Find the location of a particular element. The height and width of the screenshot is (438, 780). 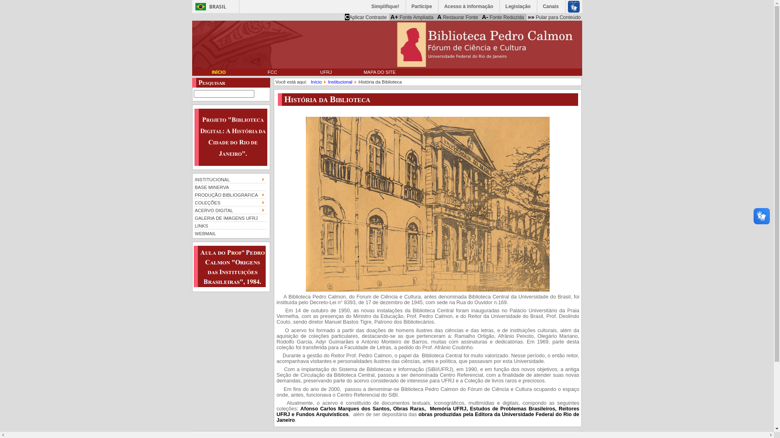

A+ Fonte Ampliada is located at coordinates (412, 17).